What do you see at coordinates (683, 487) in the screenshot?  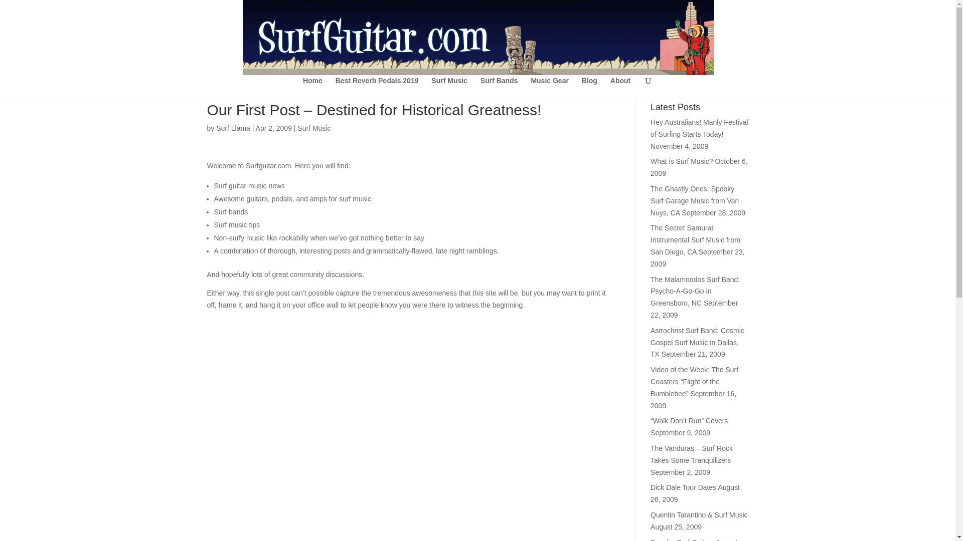 I see `Dick Dale Tour Dates` at bounding box center [683, 487].